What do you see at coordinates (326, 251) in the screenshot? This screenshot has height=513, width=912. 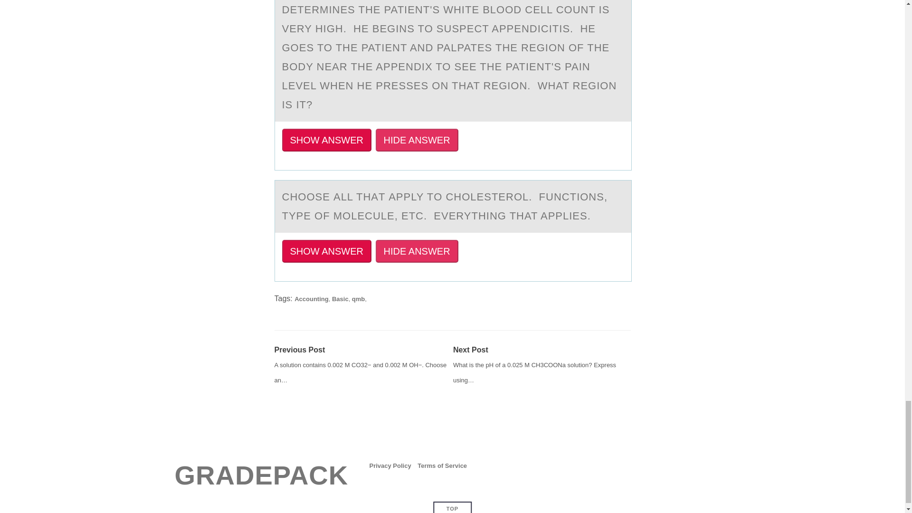 I see `SHOW ANSWER` at bounding box center [326, 251].